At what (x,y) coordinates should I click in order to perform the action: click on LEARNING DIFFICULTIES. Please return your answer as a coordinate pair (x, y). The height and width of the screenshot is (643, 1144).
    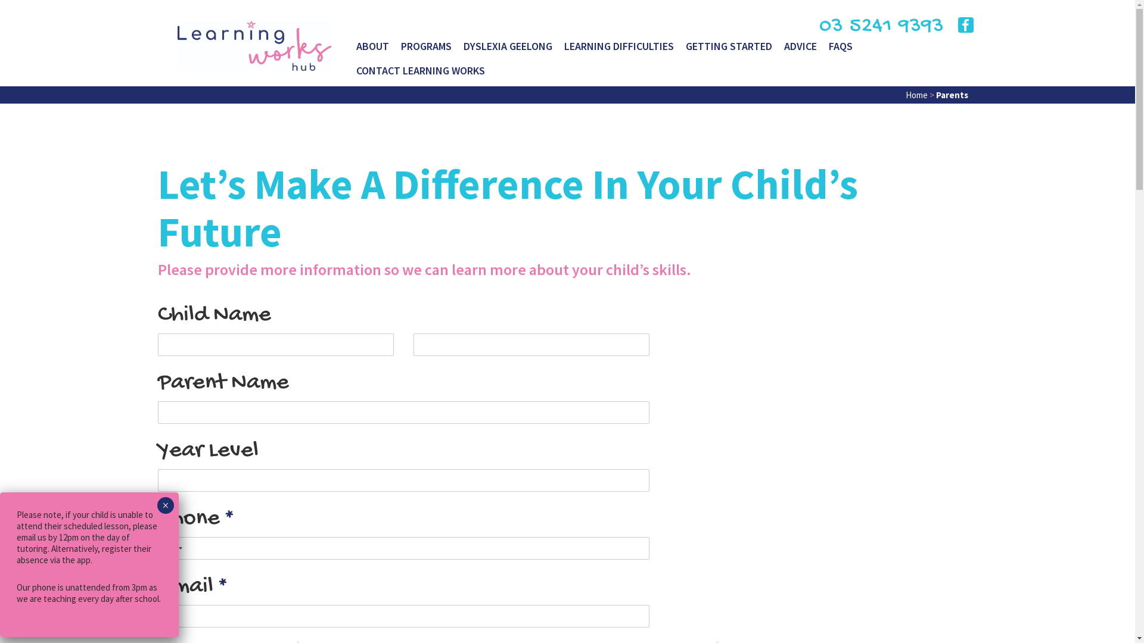
    Looking at the image, I should click on (619, 50).